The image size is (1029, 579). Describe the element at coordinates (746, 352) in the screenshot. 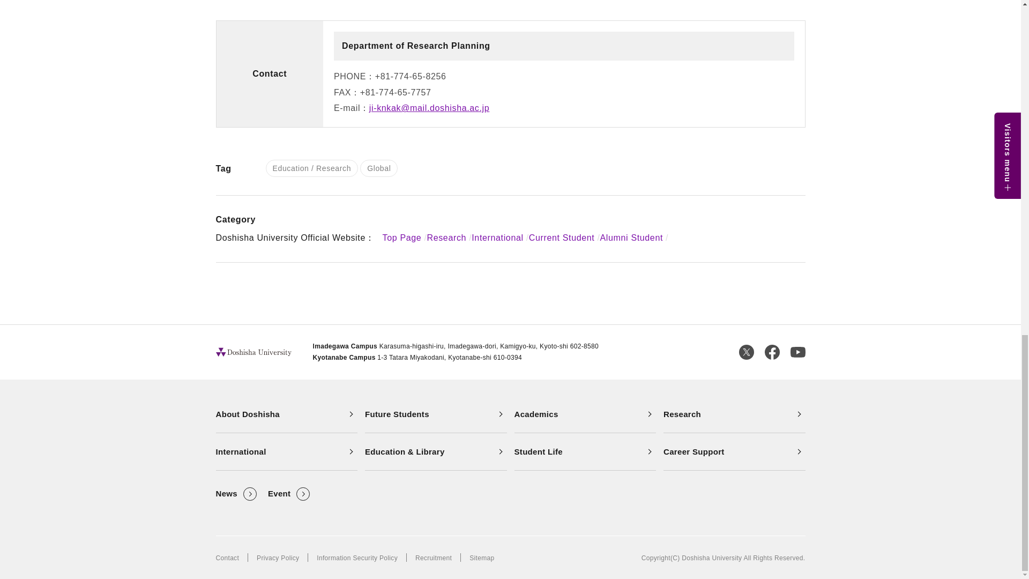

I see `X` at that location.